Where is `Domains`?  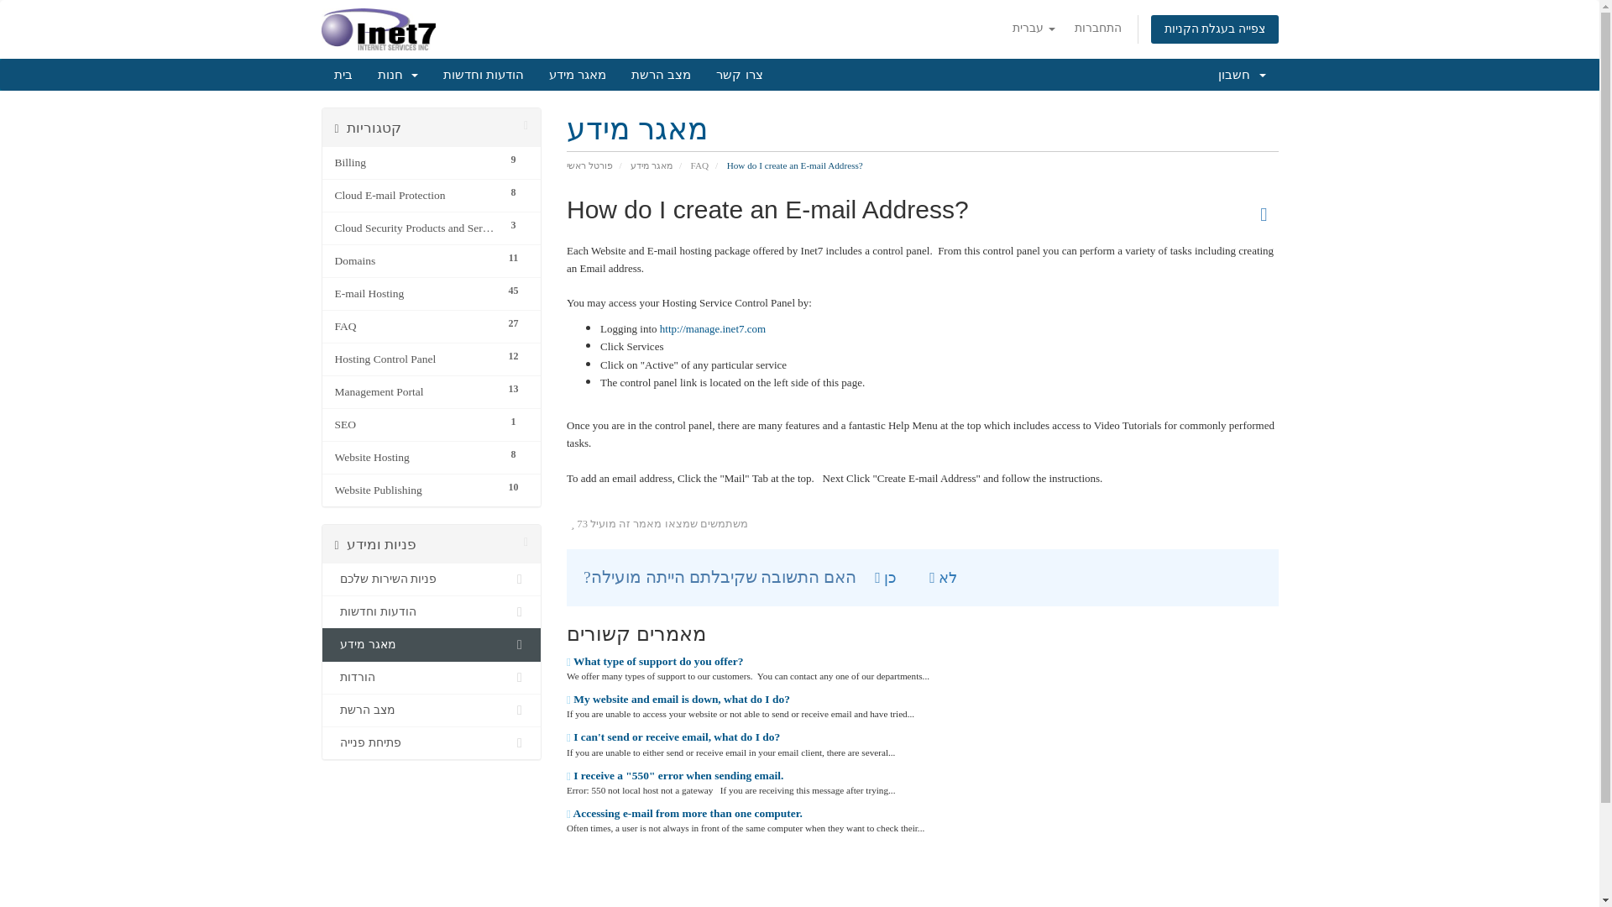
Domains is located at coordinates (416, 260).